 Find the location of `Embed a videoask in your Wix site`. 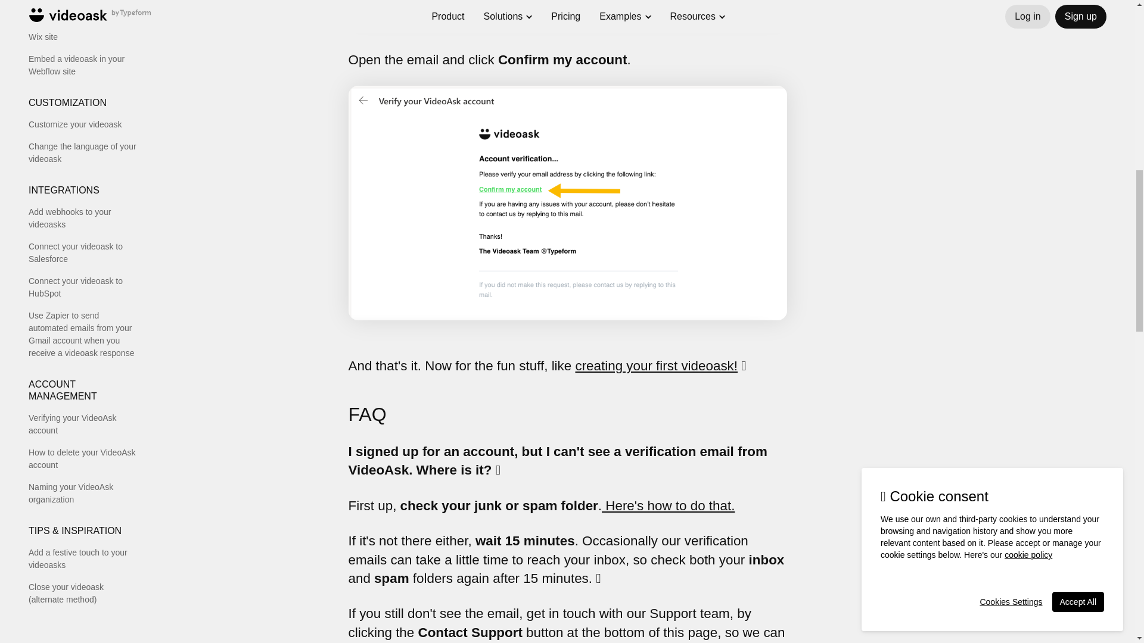

Embed a videoask in your Wix site is located at coordinates (83, 31).